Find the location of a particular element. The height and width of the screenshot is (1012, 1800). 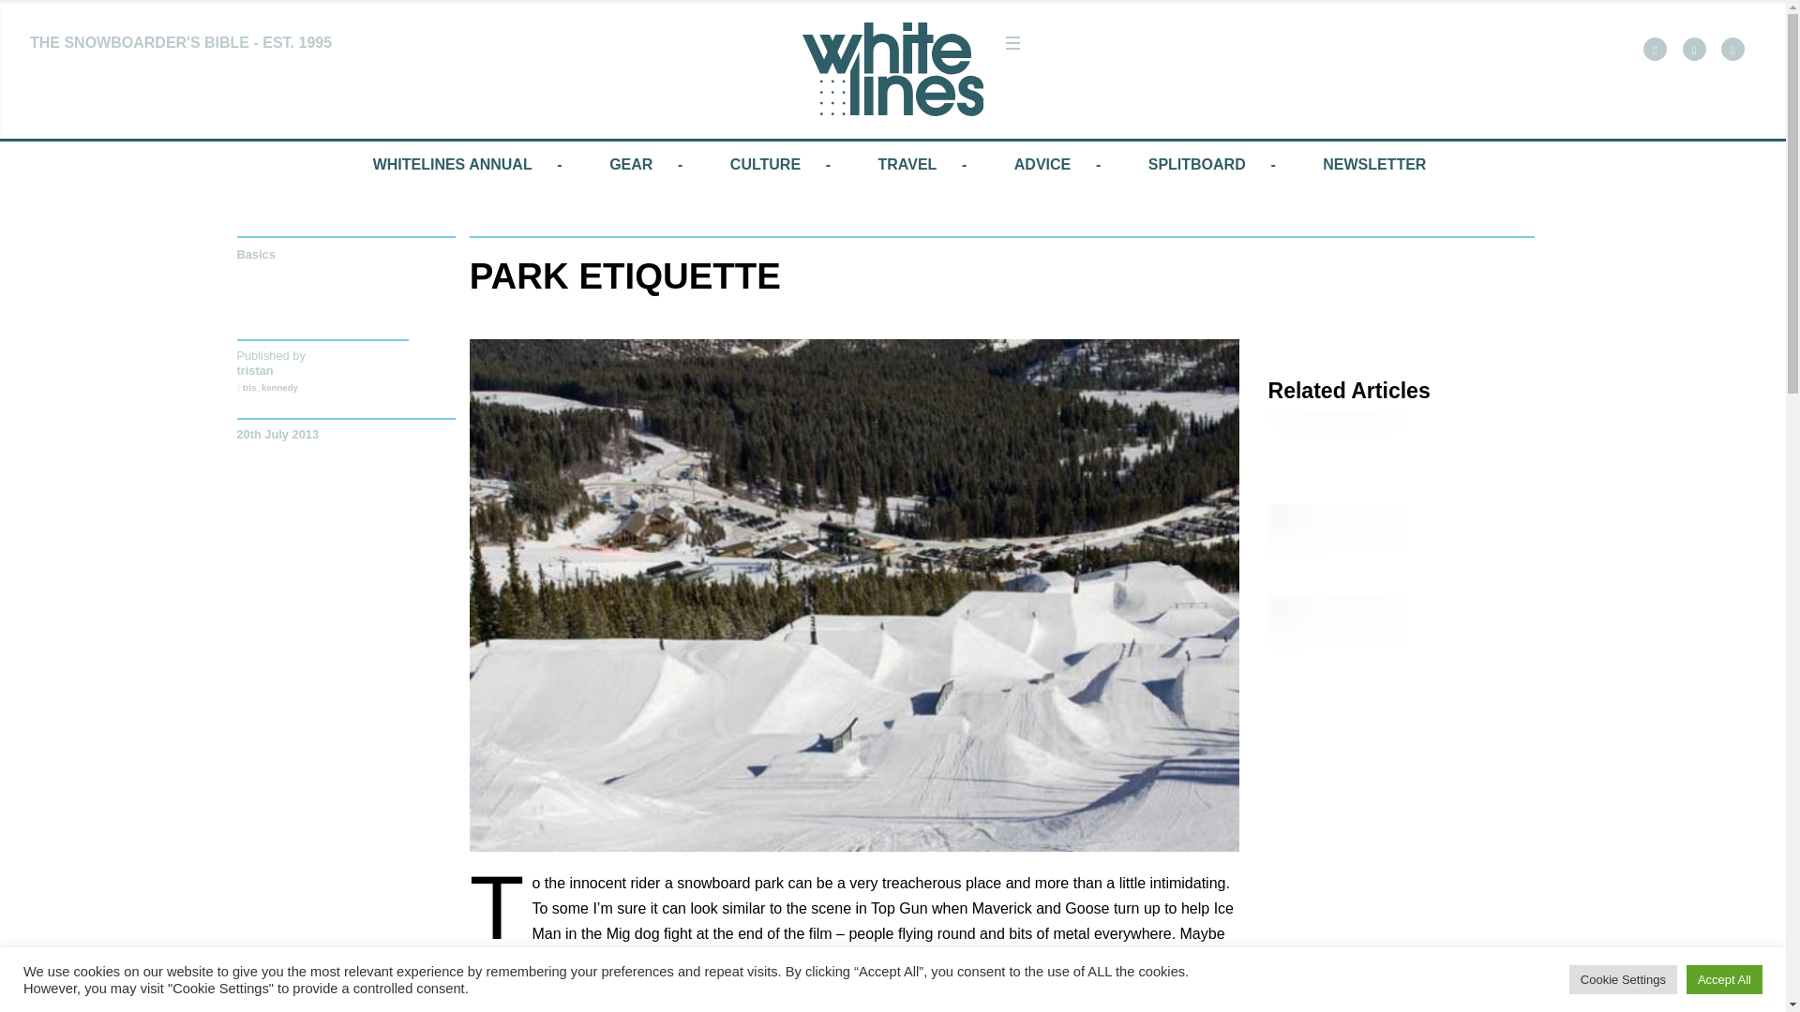

Menu is located at coordinates (1012, 43).